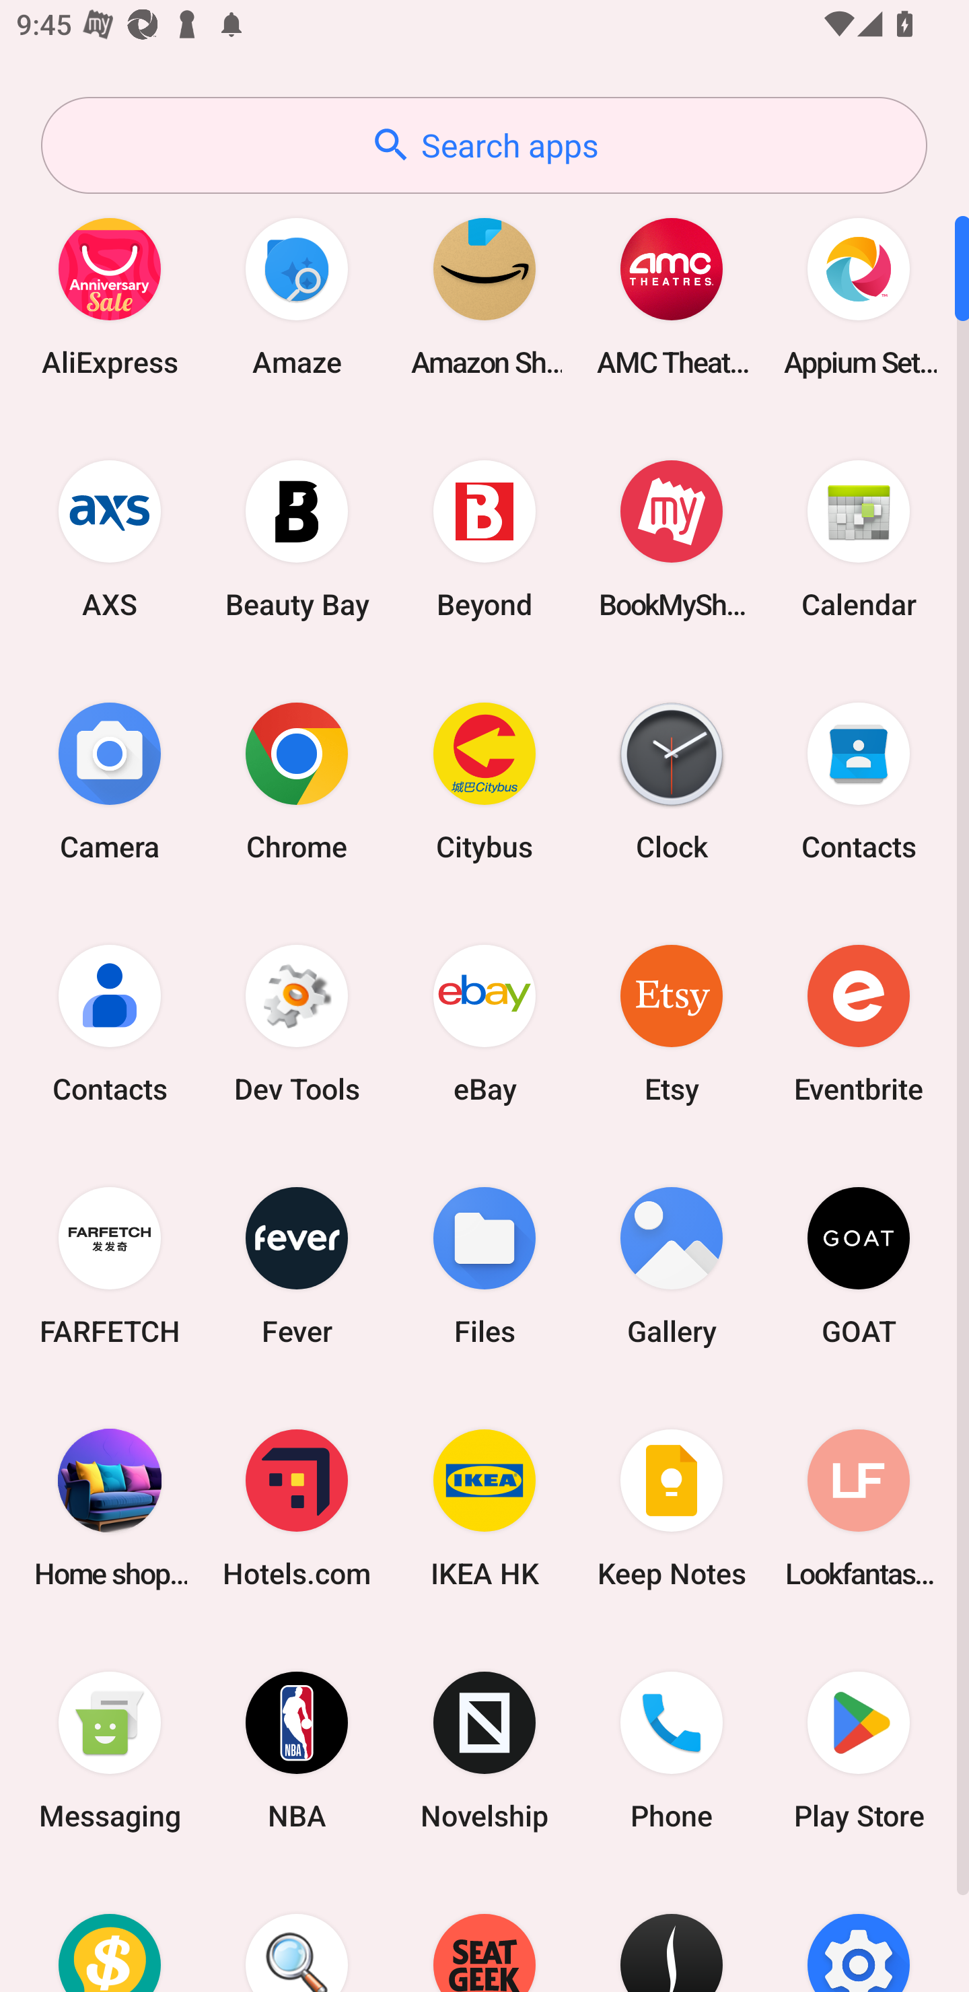 The image size is (969, 1992). What do you see at coordinates (297, 781) in the screenshot?
I see `Chrome` at bounding box center [297, 781].